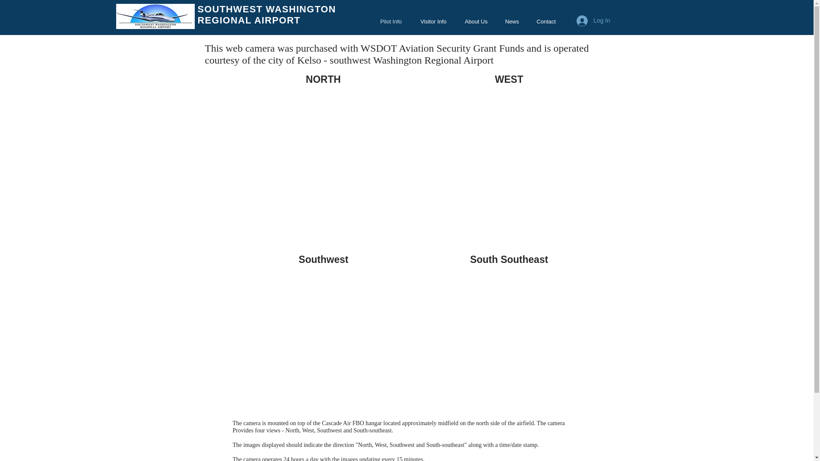 This screenshot has width=820, height=461. I want to click on About Us, so click(476, 21).